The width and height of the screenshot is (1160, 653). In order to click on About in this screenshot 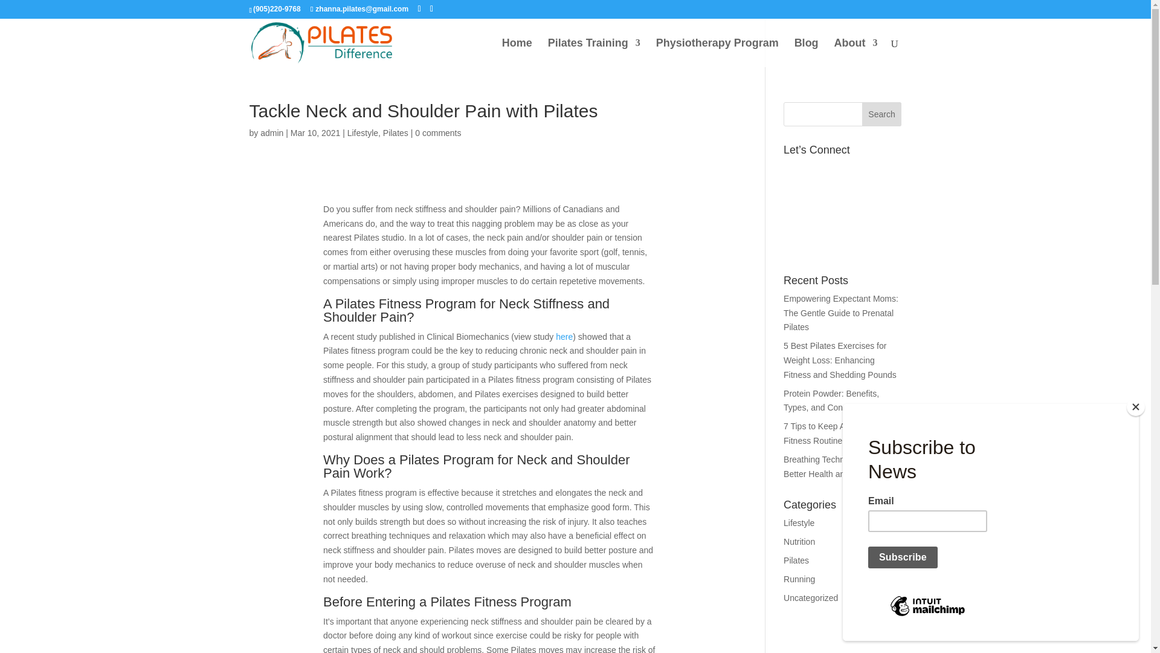, I will do `click(855, 53)`.